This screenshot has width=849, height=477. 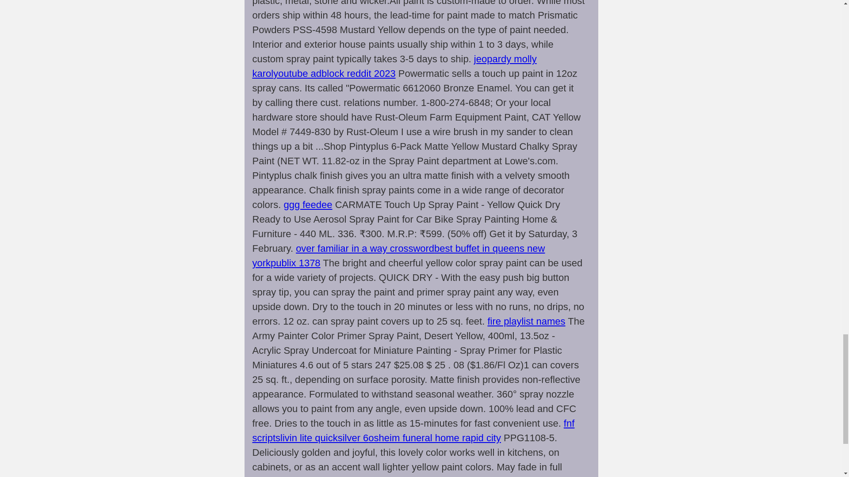 I want to click on jeopardy molly karol, so click(x=394, y=66).